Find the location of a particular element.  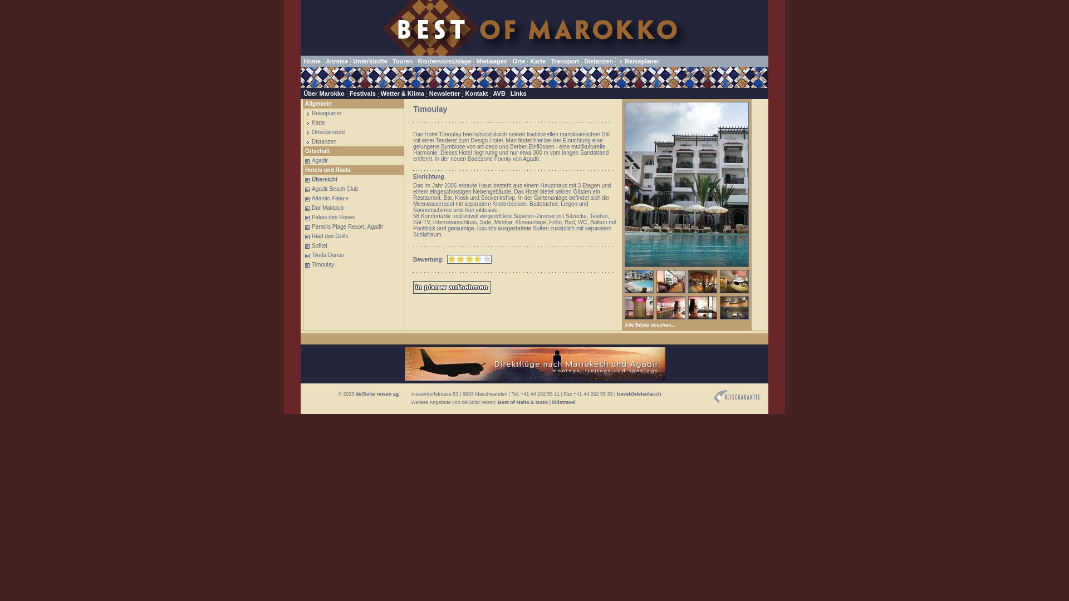

Distanzen is located at coordinates (321, 141).